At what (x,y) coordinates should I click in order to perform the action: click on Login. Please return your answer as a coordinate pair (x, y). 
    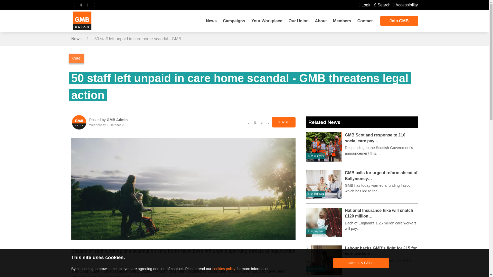
    Looking at the image, I should click on (365, 5).